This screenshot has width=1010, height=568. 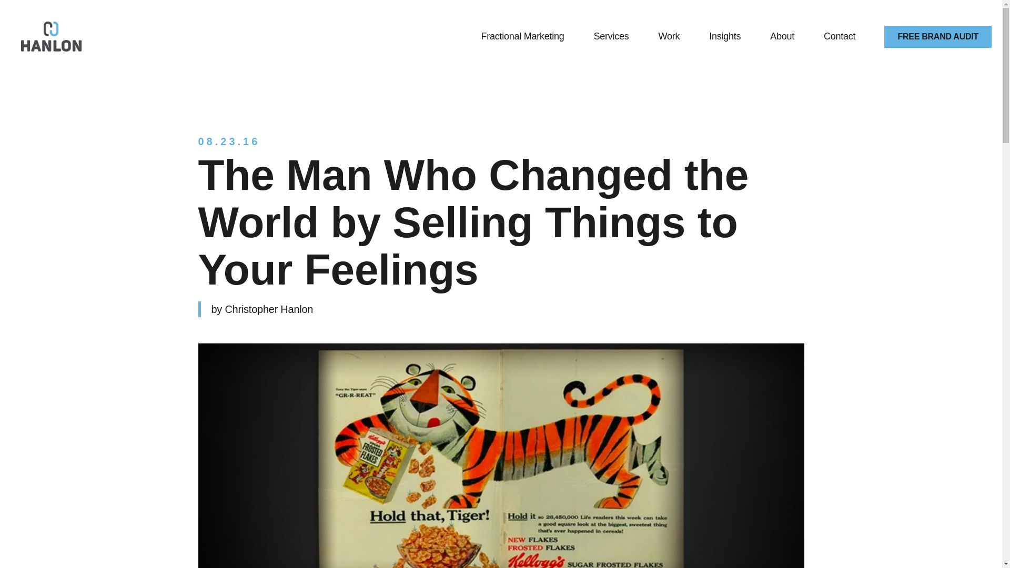 I want to click on Insights, so click(x=724, y=37).